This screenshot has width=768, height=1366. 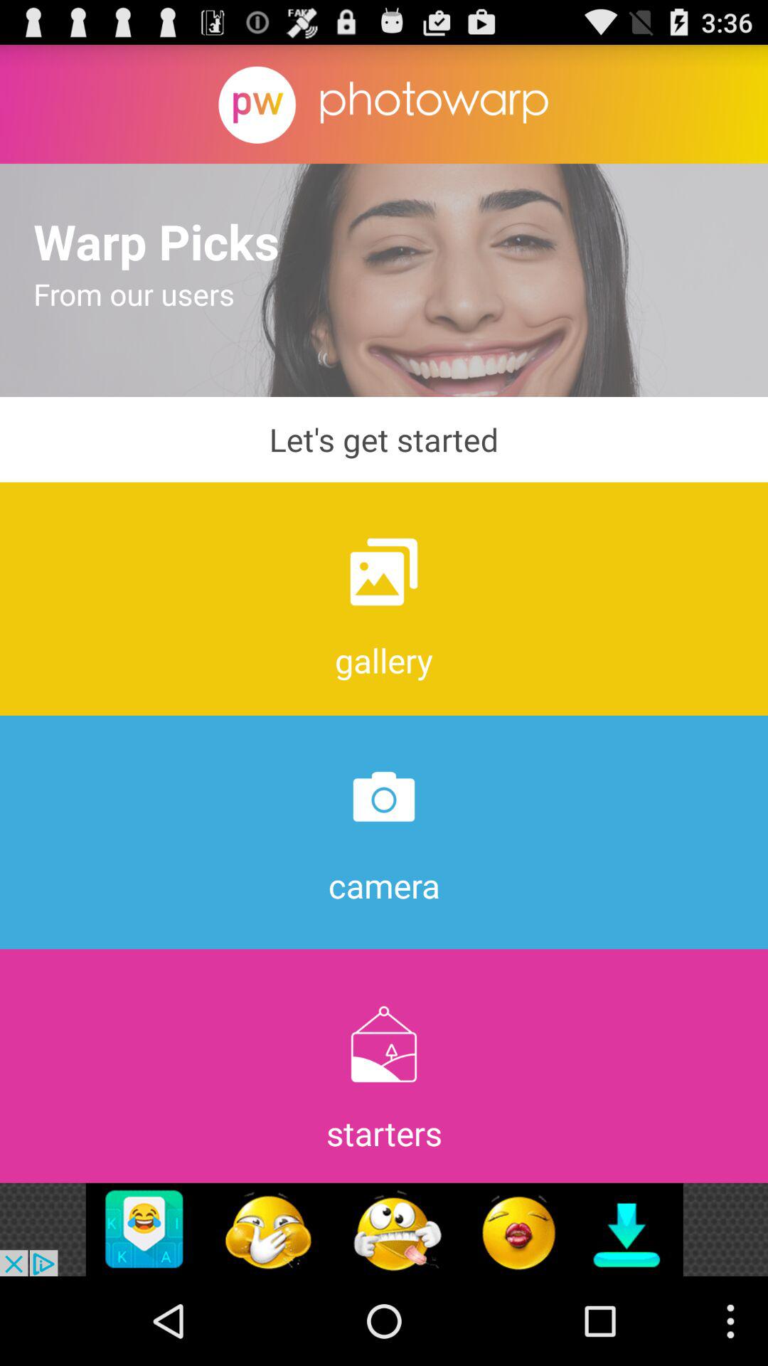 What do you see at coordinates (384, 1229) in the screenshot?
I see `advertisement` at bounding box center [384, 1229].